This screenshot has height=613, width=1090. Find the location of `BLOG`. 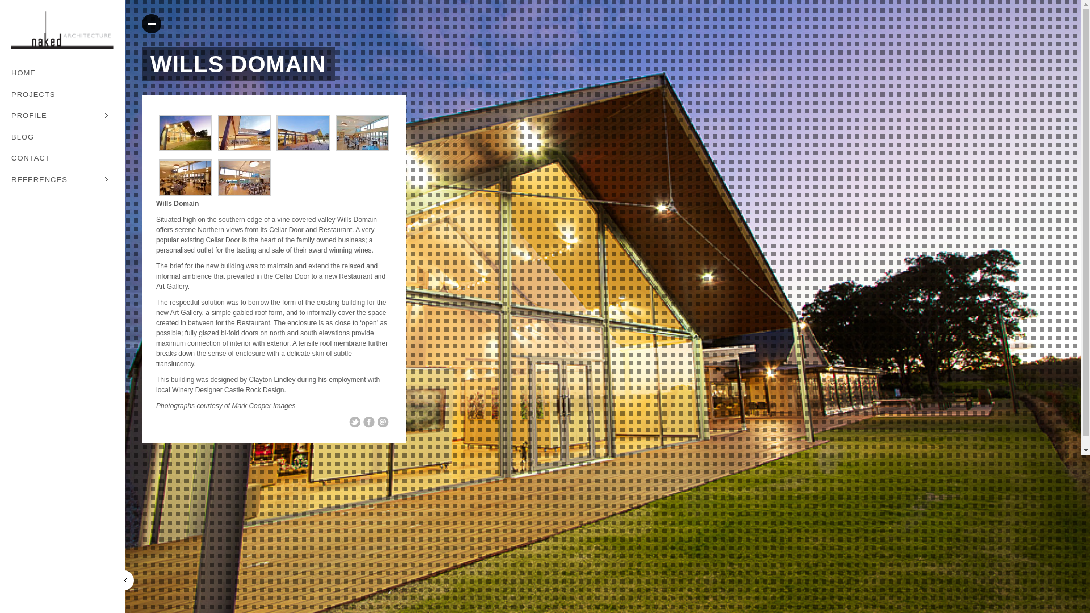

BLOG is located at coordinates (62, 137).